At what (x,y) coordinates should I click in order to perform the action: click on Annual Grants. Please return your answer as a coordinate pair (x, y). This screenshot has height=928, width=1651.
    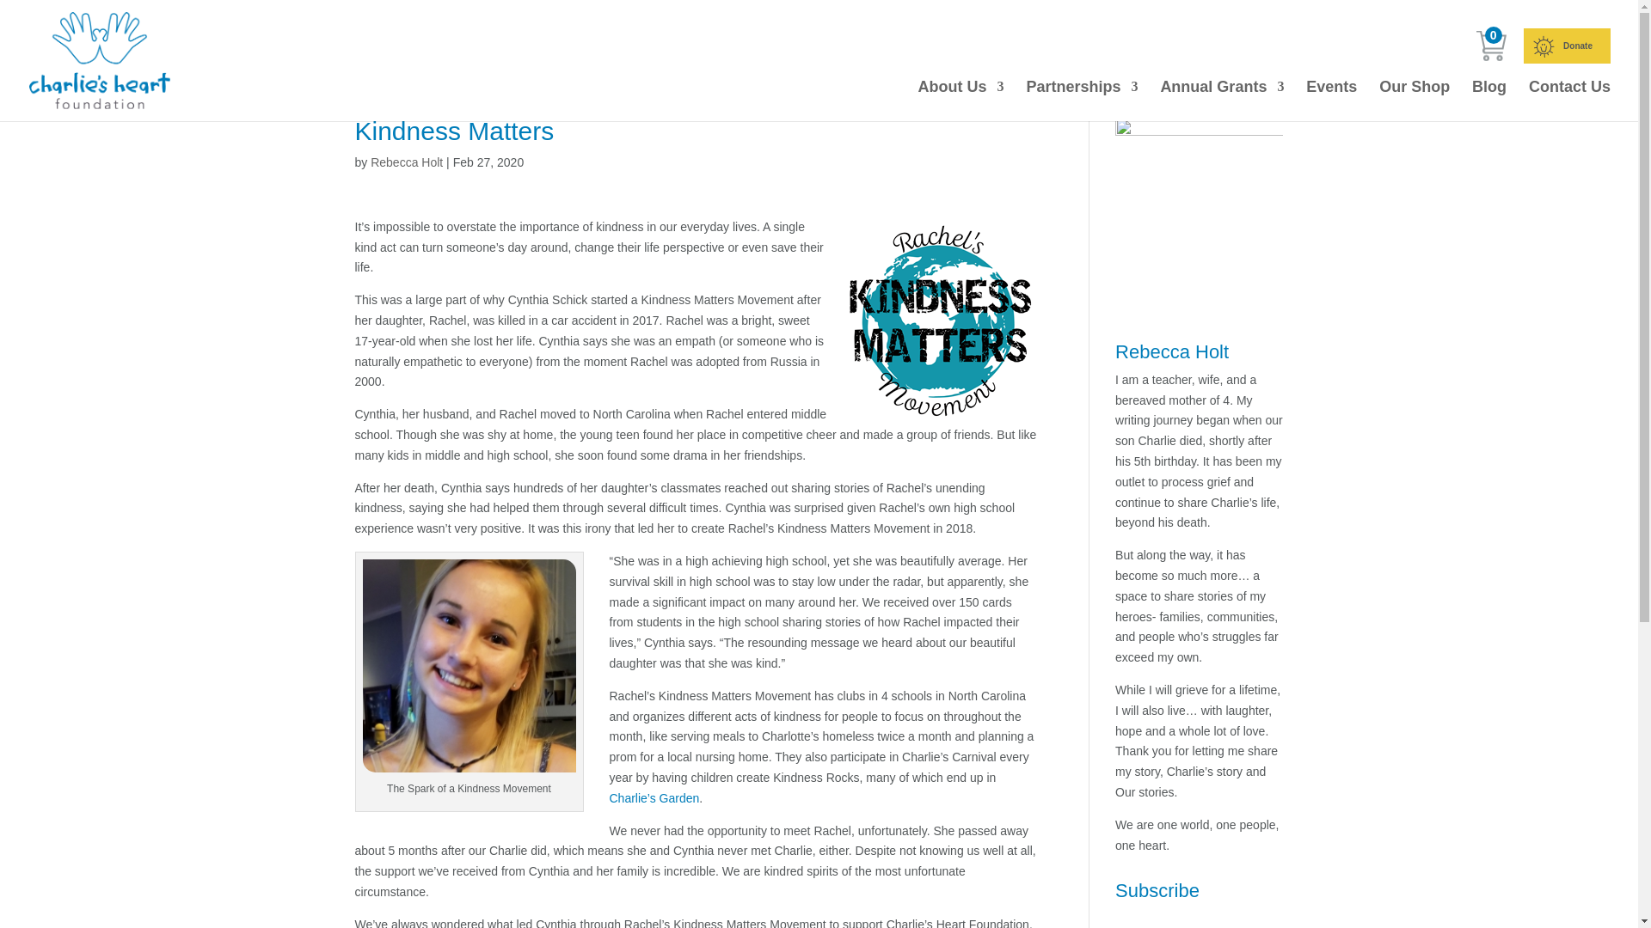
    Looking at the image, I should click on (1222, 101).